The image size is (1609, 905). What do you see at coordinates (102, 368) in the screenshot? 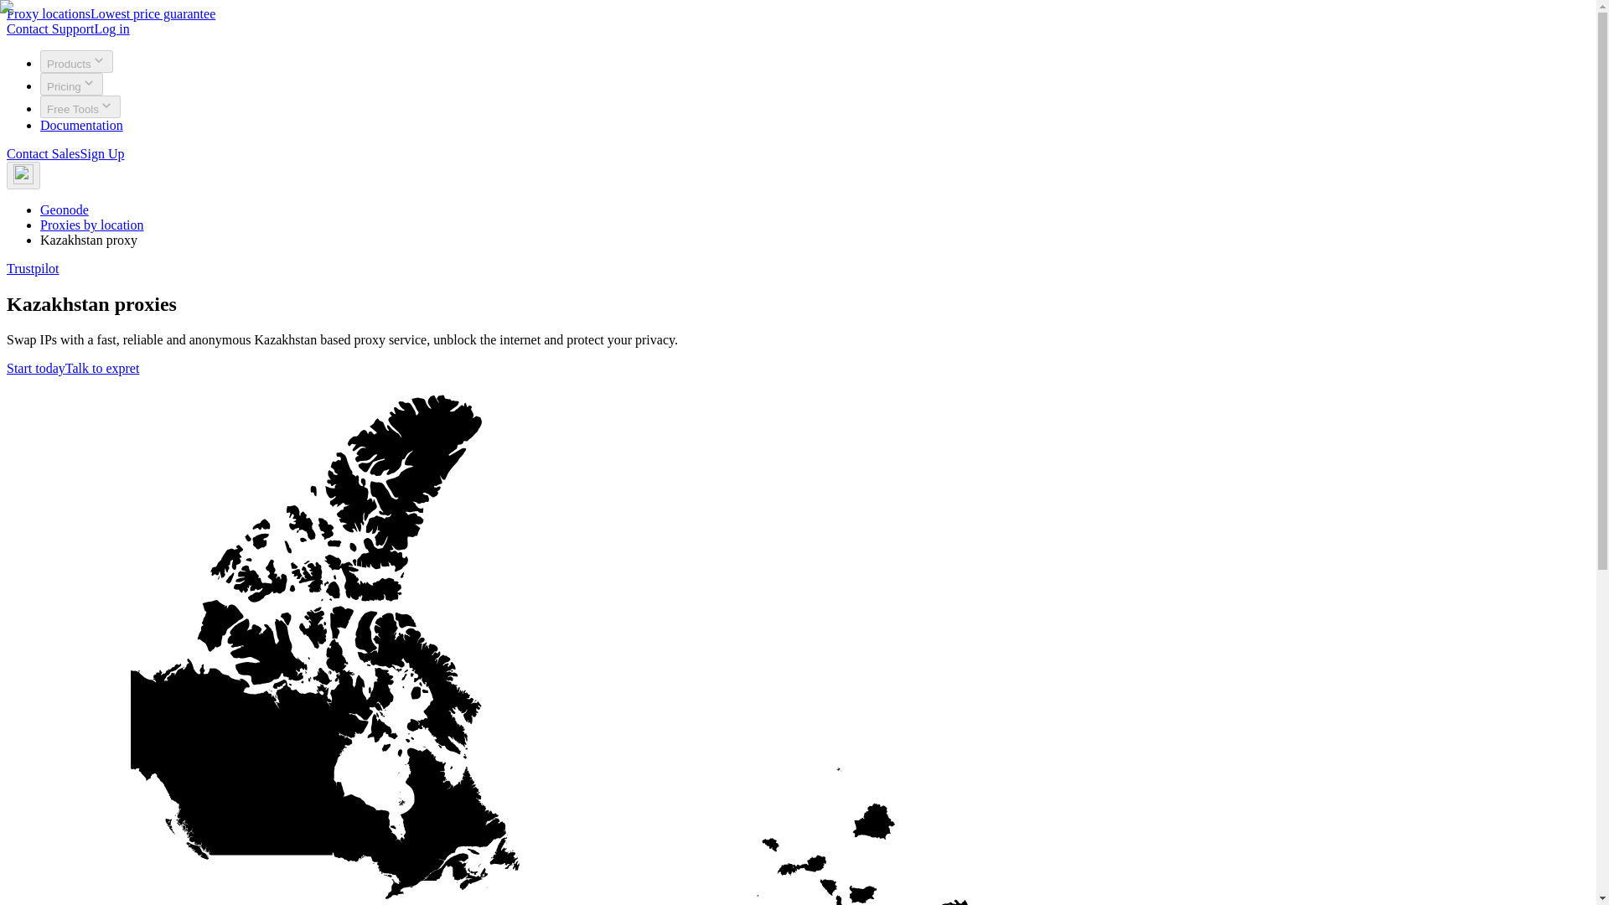
I see `Talk to expret` at bounding box center [102, 368].